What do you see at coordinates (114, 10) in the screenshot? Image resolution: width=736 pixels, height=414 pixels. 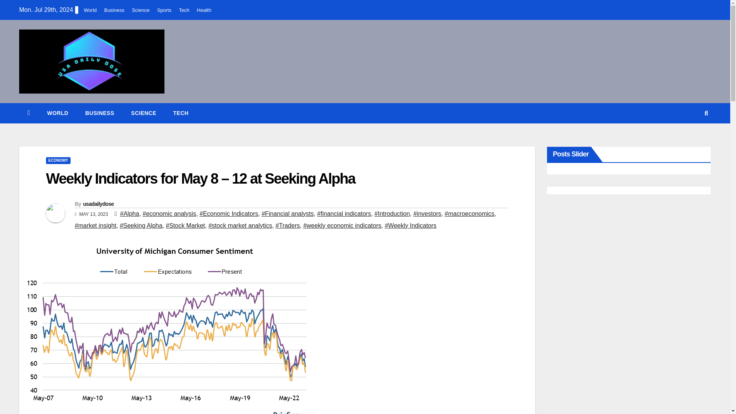 I see `Business` at bounding box center [114, 10].